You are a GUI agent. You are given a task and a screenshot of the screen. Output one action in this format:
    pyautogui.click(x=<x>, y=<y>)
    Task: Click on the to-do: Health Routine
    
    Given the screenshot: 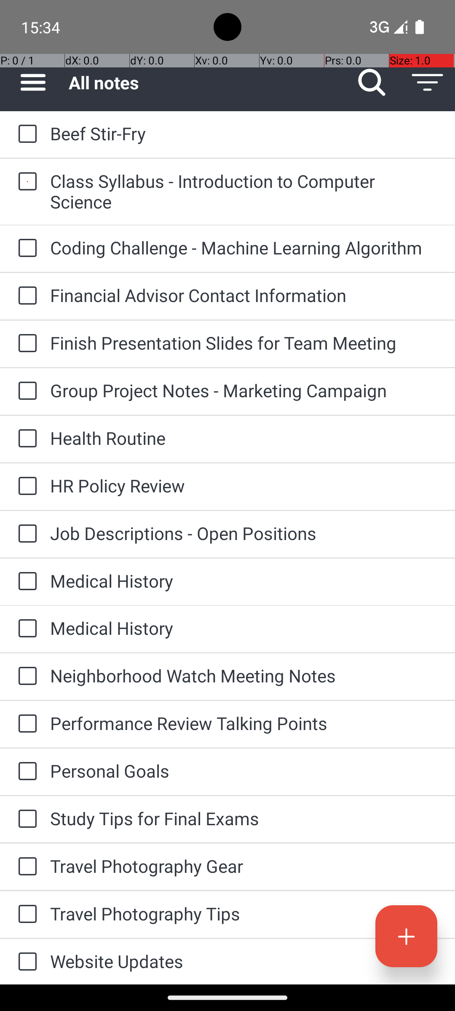 What is the action you would take?
    pyautogui.click(x=25, y=439)
    